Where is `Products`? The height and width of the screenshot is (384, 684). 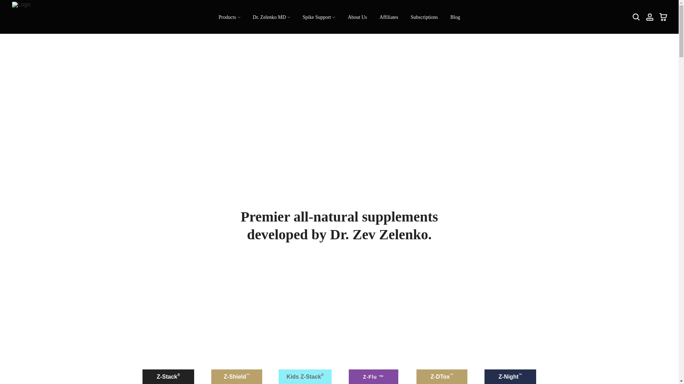 Products is located at coordinates (229, 17).